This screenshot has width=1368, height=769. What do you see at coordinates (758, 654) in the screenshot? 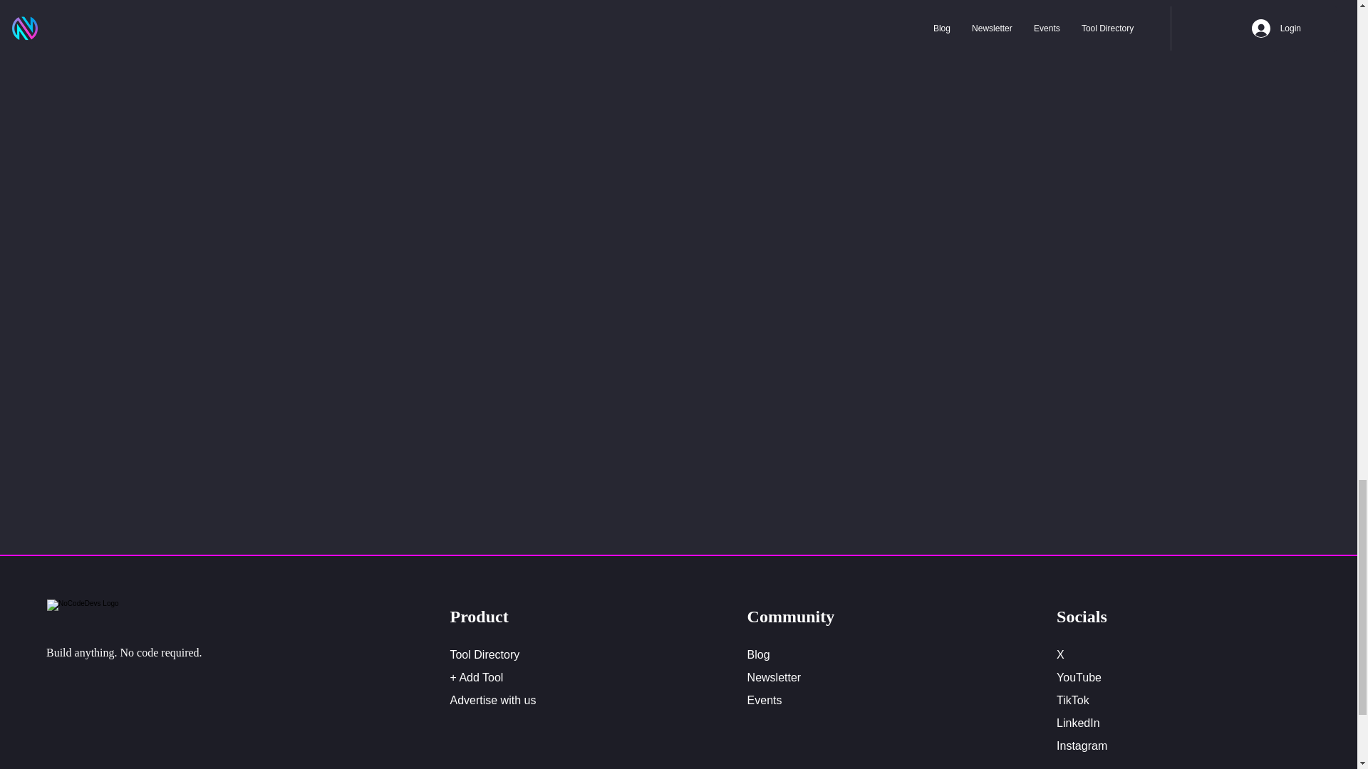
I see `Blog` at bounding box center [758, 654].